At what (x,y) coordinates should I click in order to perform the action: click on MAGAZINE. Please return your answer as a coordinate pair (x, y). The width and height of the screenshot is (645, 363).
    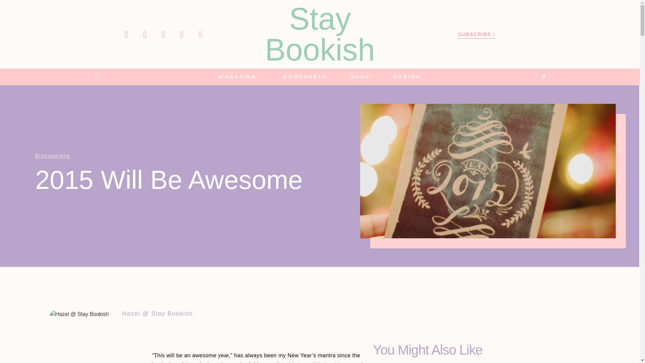
    Looking at the image, I should click on (239, 77).